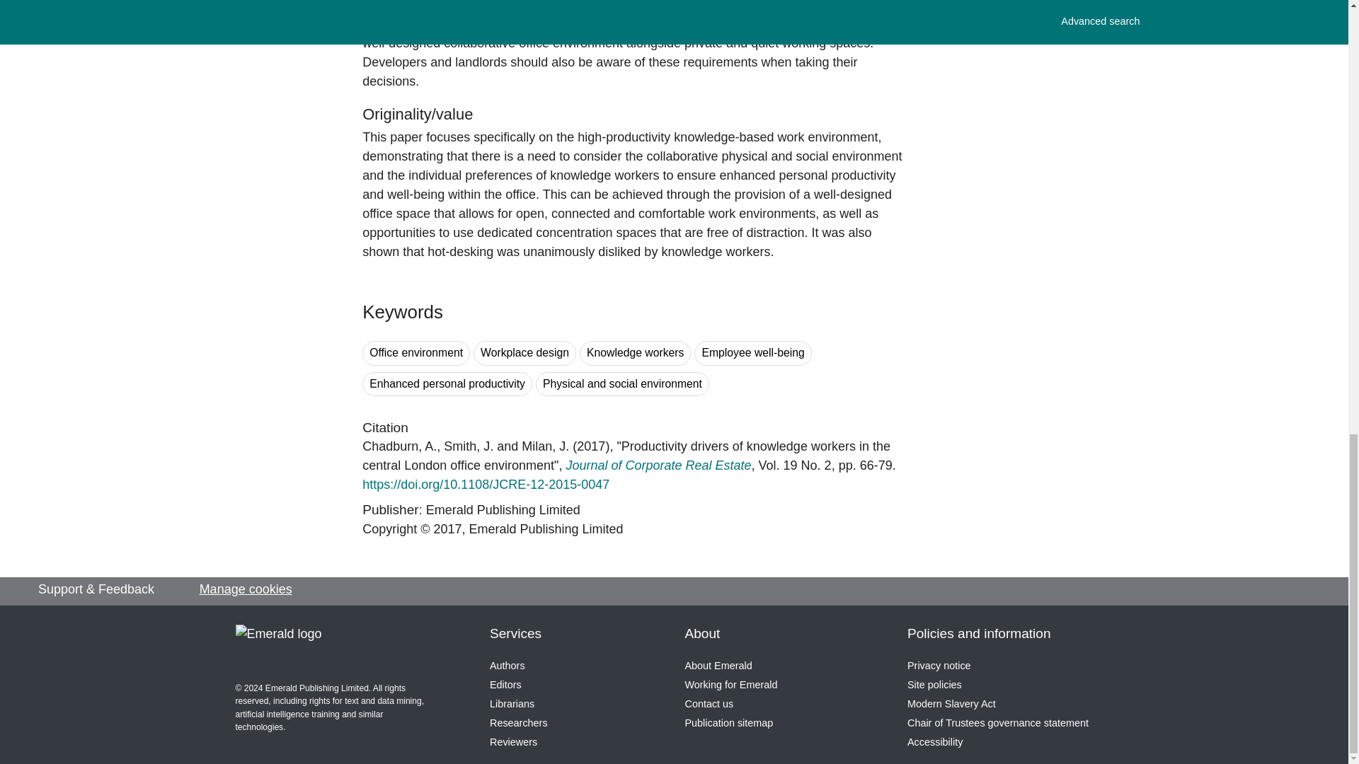 This screenshot has width=1359, height=764. Describe the element at coordinates (658, 465) in the screenshot. I see `Journal of Corporate Real Estate` at that location.